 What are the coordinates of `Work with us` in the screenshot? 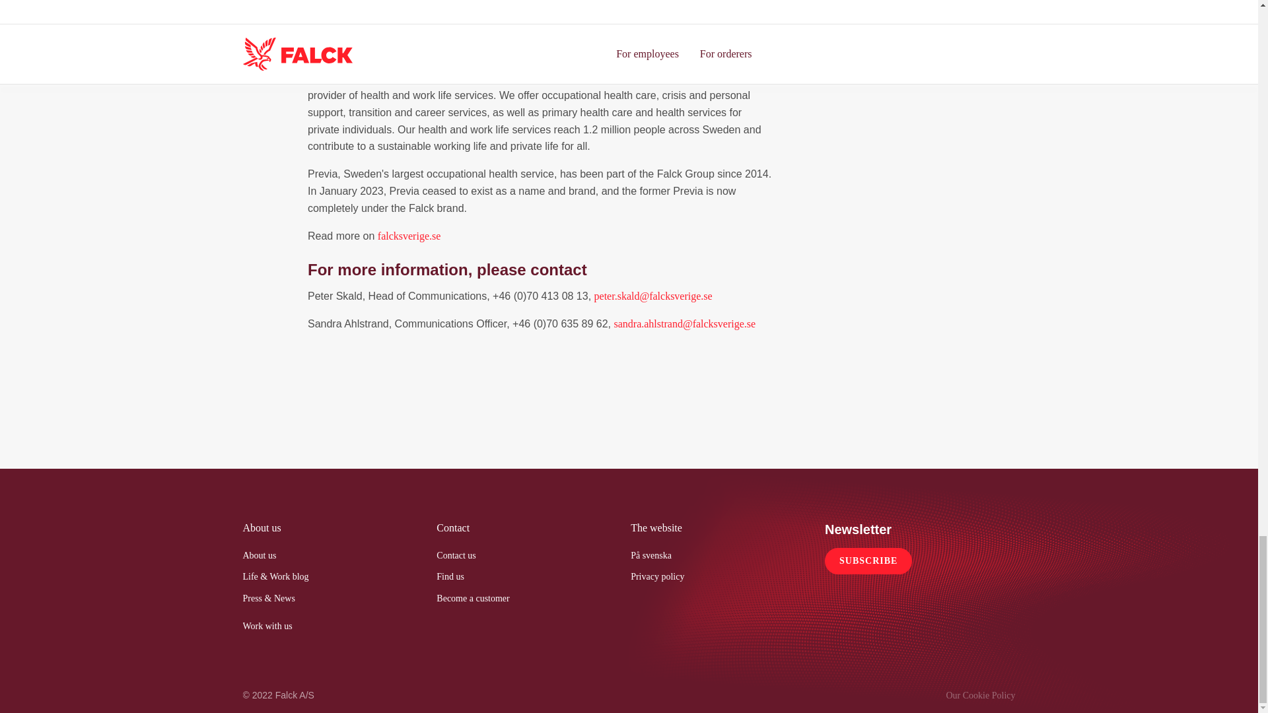 It's located at (268, 626).